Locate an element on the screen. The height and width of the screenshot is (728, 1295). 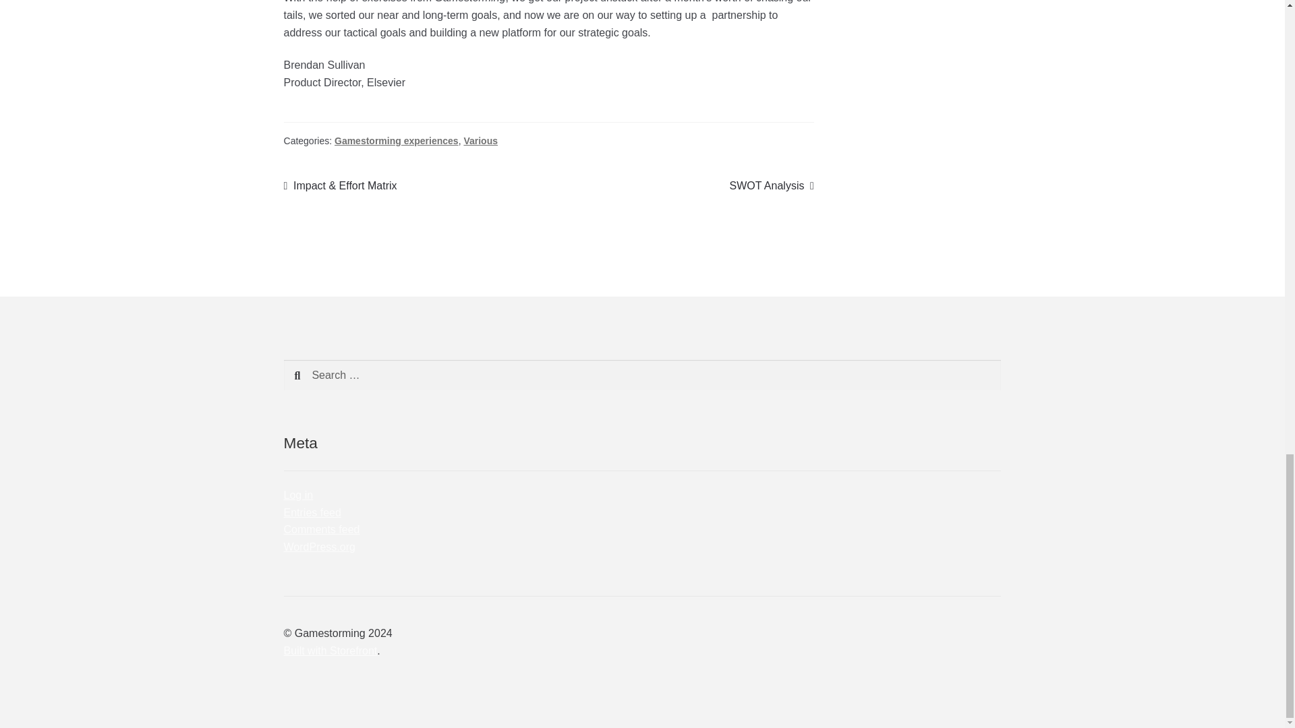
Various is located at coordinates (480, 140).